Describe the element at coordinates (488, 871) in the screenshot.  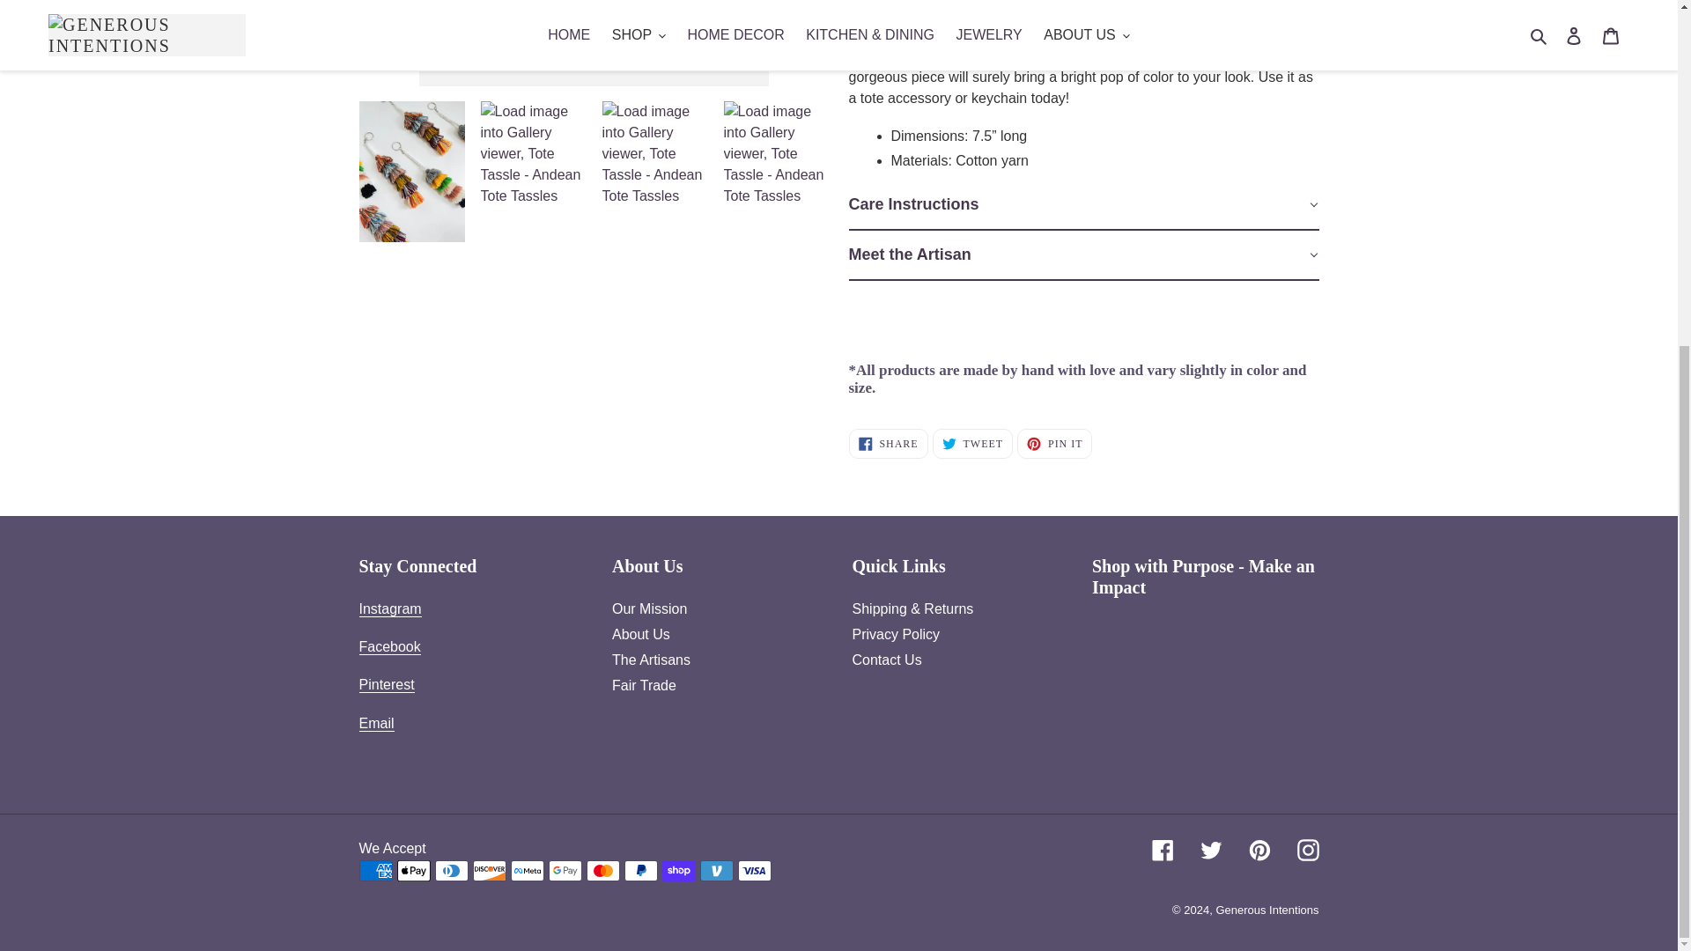
I see `Discover` at that location.